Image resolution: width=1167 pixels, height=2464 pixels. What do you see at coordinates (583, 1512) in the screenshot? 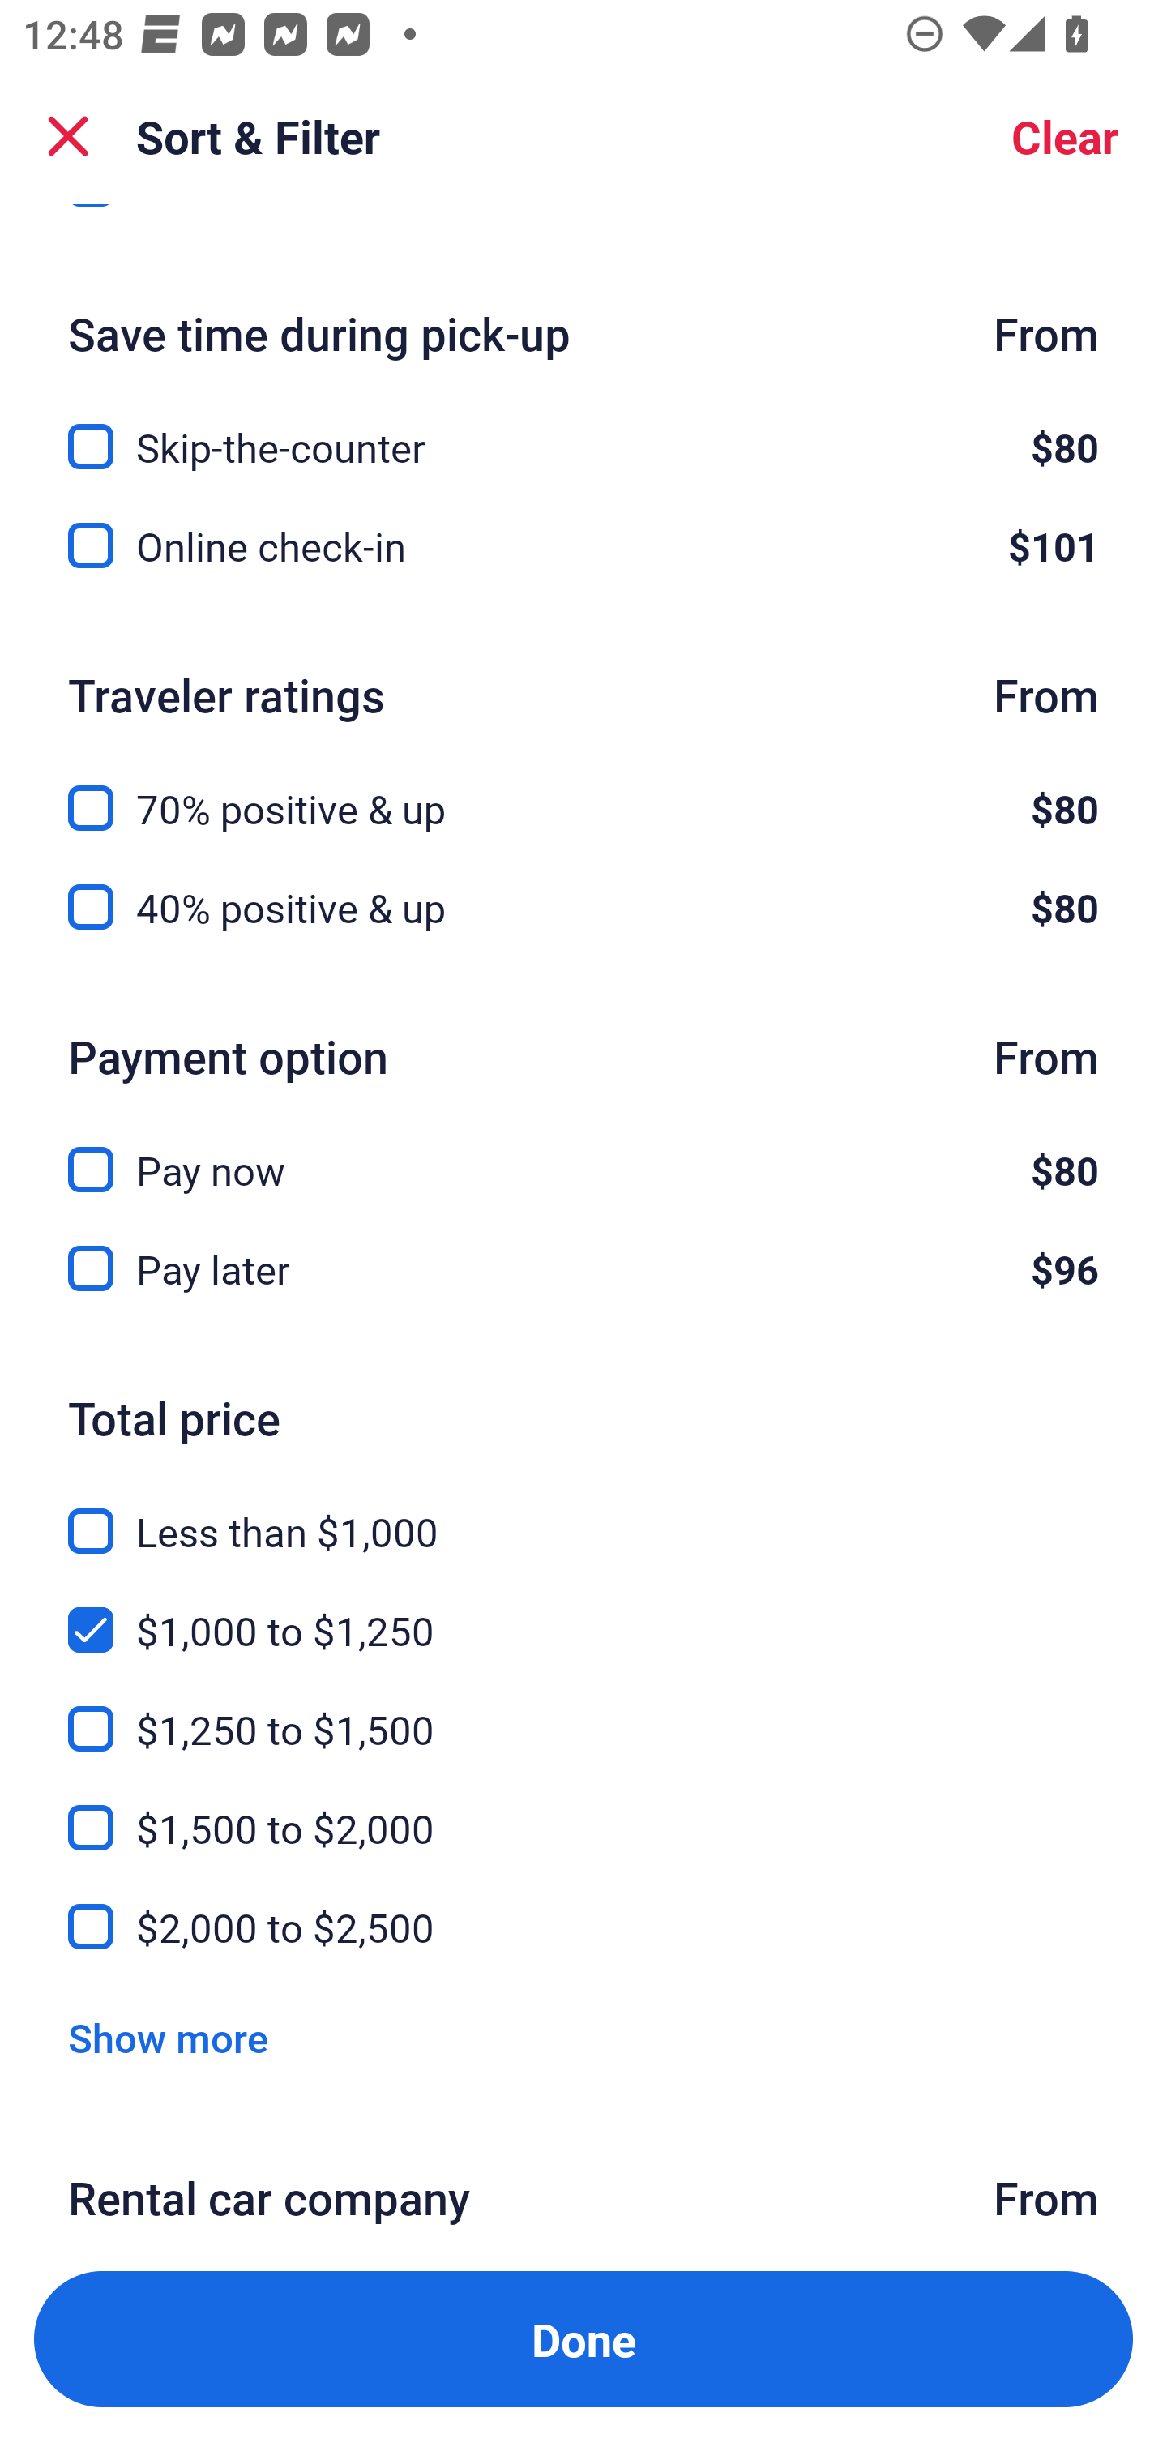
I see `Less than $1,000, Less than $1,000` at bounding box center [583, 1512].